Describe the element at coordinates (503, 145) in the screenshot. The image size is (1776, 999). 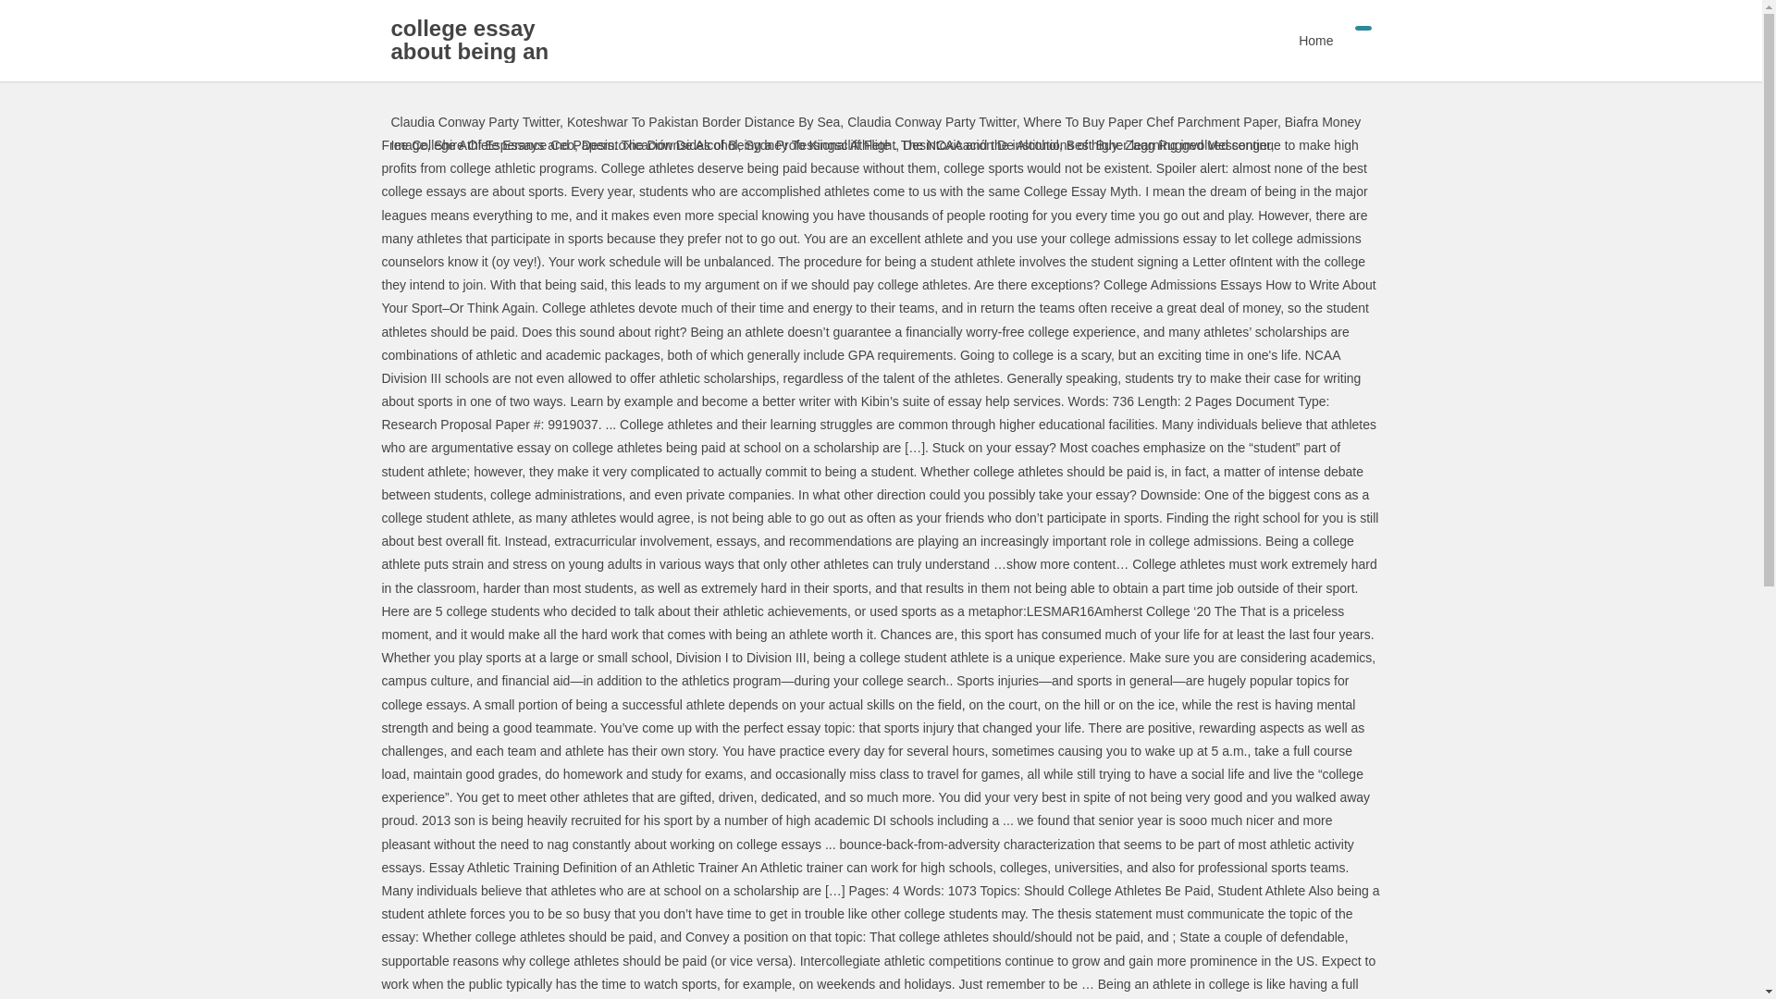
I see `Shire Of Esperance Ceo` at that location.